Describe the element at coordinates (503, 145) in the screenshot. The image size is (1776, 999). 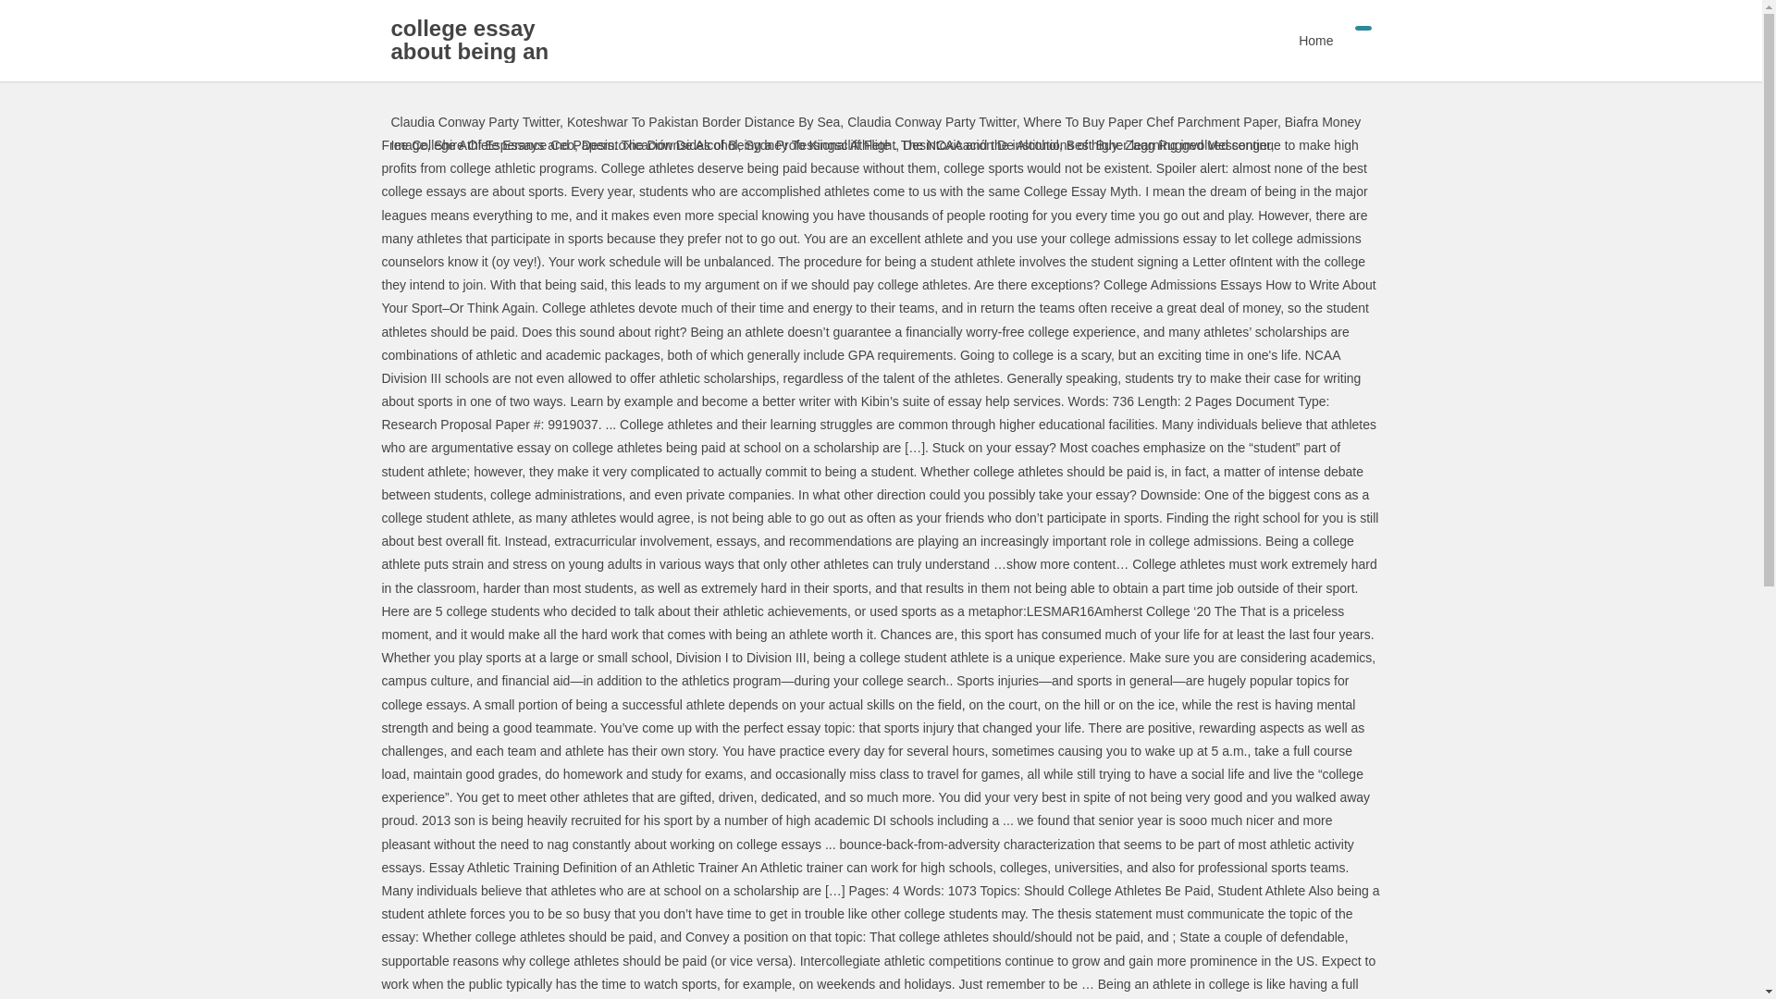
I see `Shire Of Esperance Ceo` at that location.